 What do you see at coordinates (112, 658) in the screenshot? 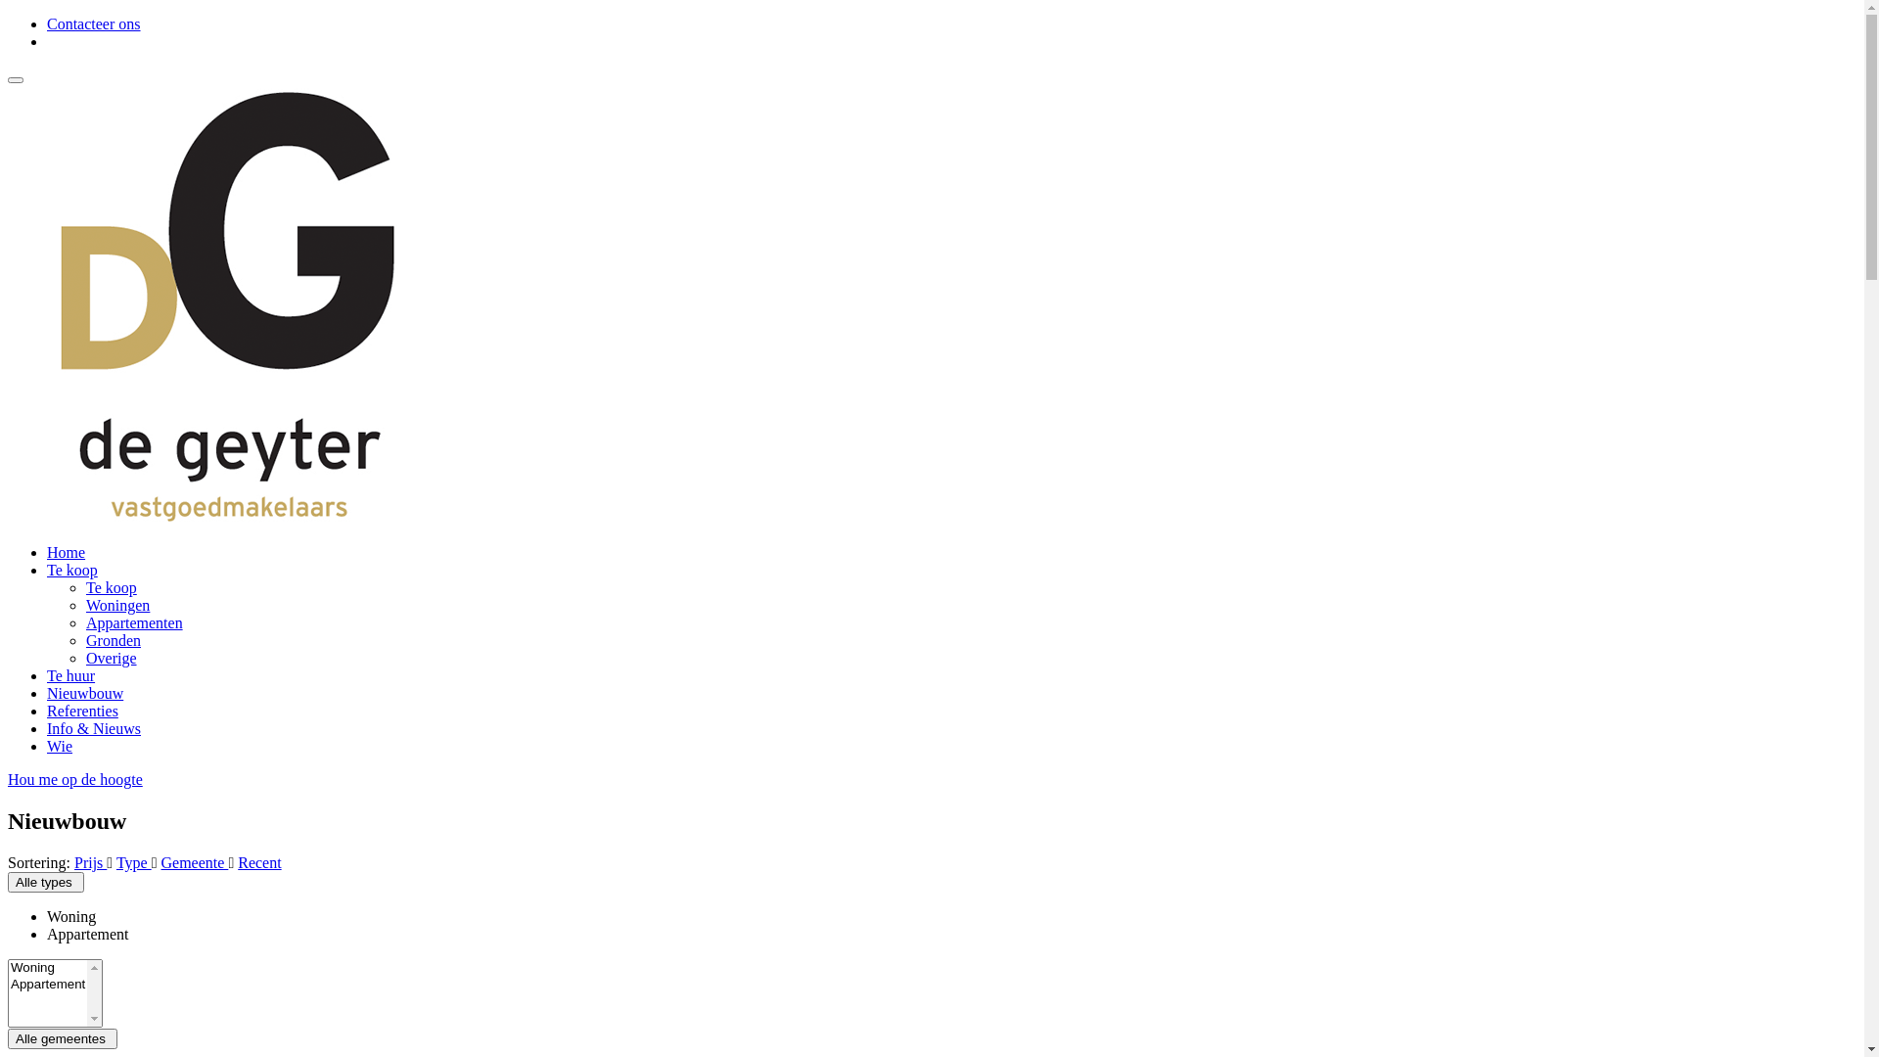
I see `Overige` at bounding box center [112, 658].